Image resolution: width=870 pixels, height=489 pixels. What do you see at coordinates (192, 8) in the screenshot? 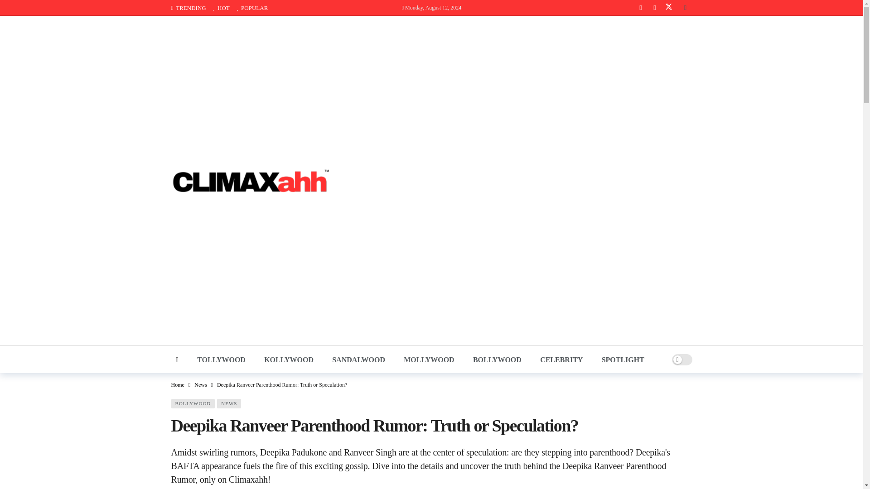
I see `TRENDING` at bounding box center [192, 8].